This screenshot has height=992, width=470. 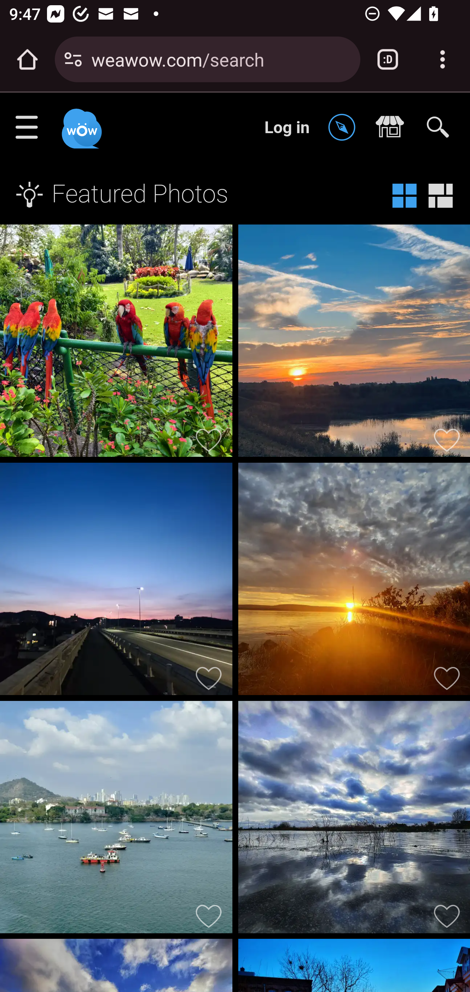 What do you see at coordinates (345, 128) in the screenshot?
I see `` at bounding box center [345, 128].